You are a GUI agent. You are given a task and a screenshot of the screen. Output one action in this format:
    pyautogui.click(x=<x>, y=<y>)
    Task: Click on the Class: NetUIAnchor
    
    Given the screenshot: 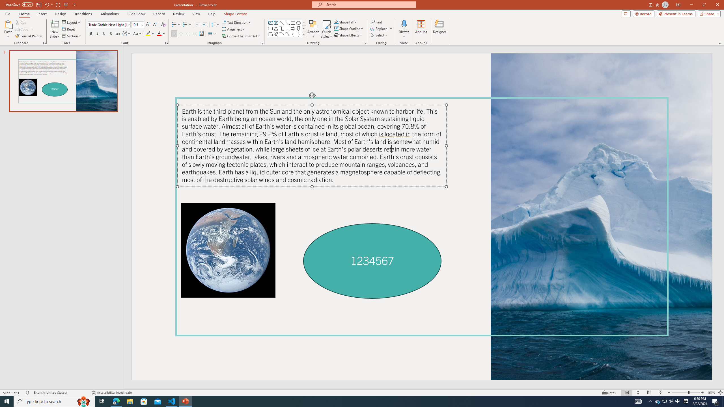 What is the action you would take?
    pyautogui.click(x=495, y=136)
    